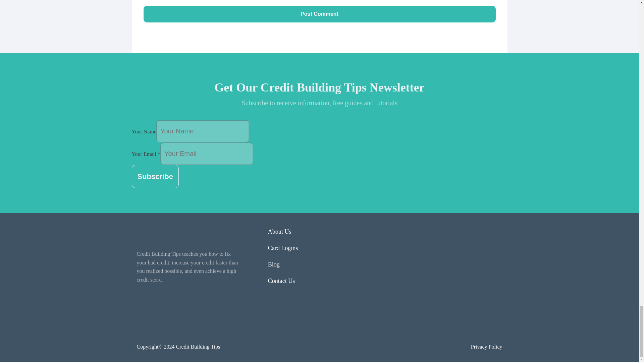 This screenshot has height=362, width=644. What do you see at coordinates (283, 251) in the screenshot?
I see `Card Logins` at bounding box center [283, 251].